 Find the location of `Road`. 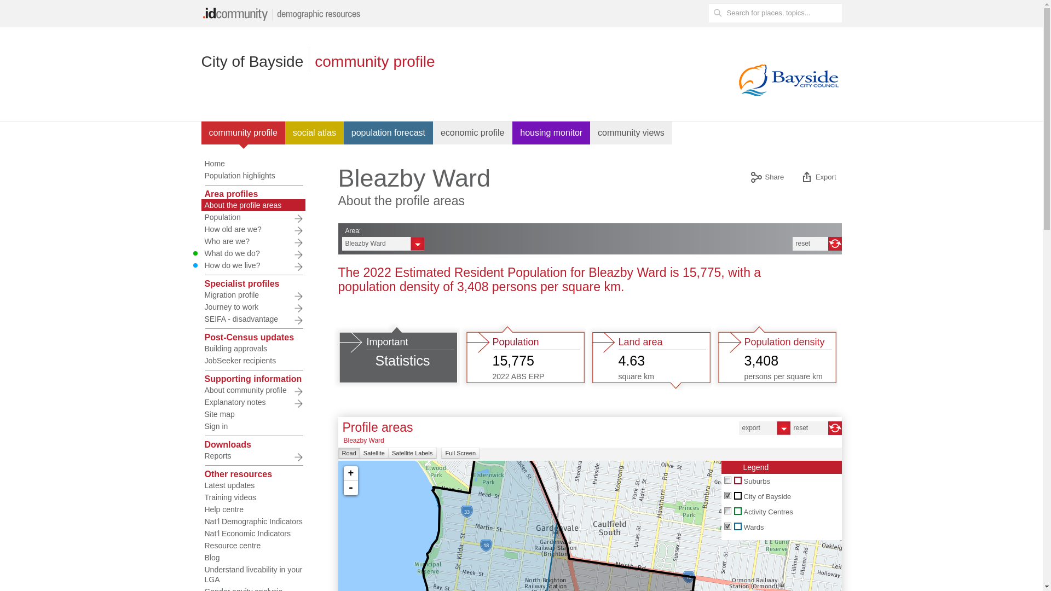

Road is located at coordinates (349, 453).